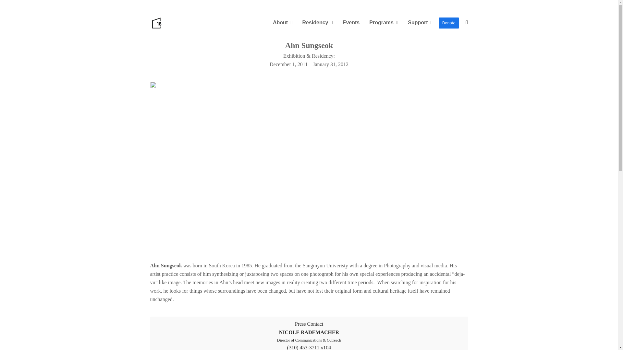 Image resolution: width=623 pixels, height=350 pixels. I want to click on Events, so click(351, 23).